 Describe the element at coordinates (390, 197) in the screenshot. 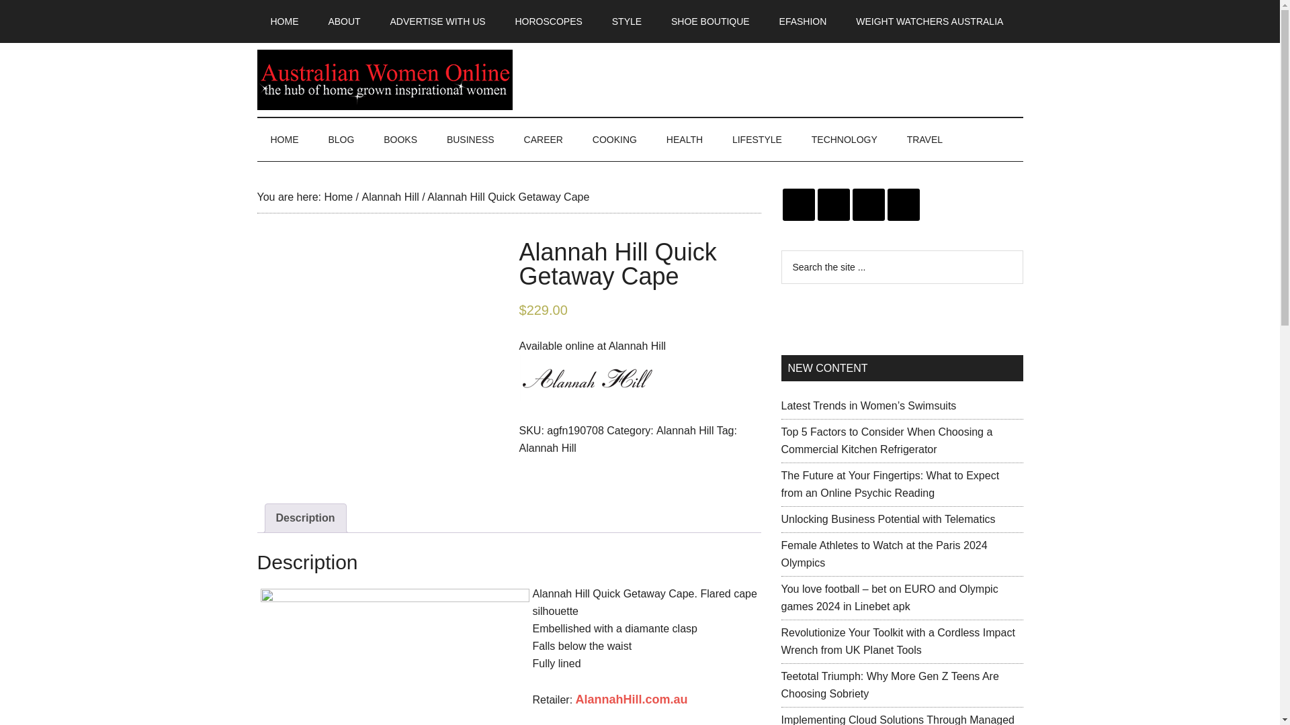

I see `Alannah Hill` at that location.